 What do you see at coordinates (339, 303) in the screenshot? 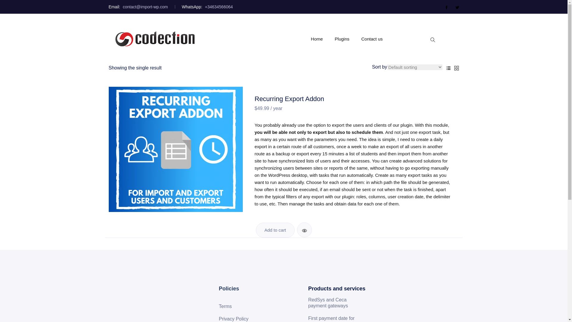
I see `RedSys and Ceca payment gateways` at bounding box center [339, 303].